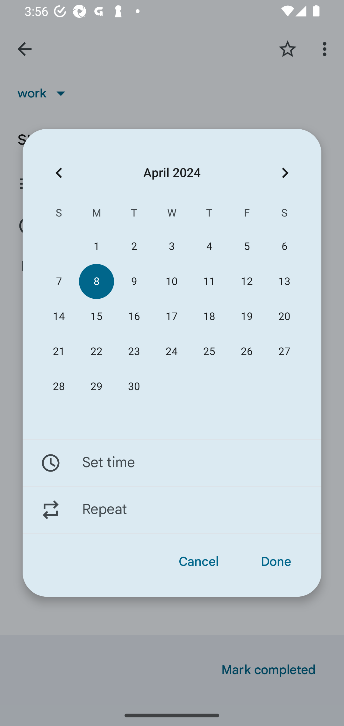  Describe the element at coordinates (209, 246) in the screenshot. I see `4 04 April 2024` at that location.